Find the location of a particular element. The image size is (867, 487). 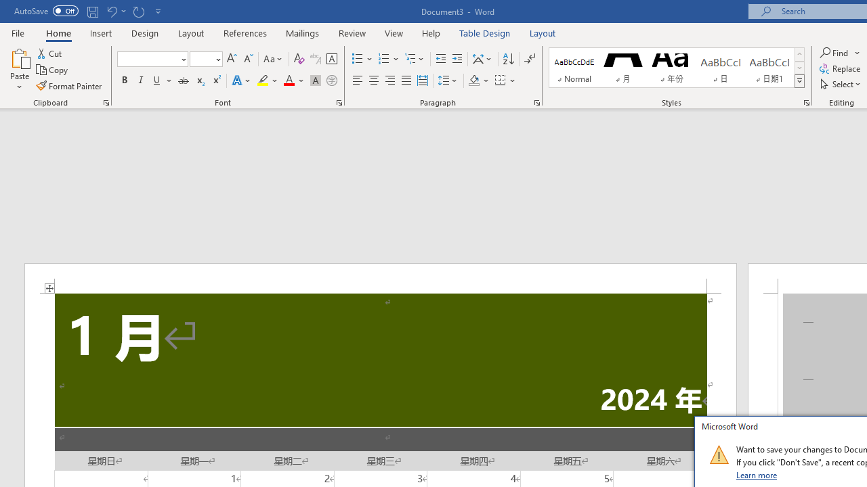

Undo Apply Quick Style is located at coordinates (111, 11).